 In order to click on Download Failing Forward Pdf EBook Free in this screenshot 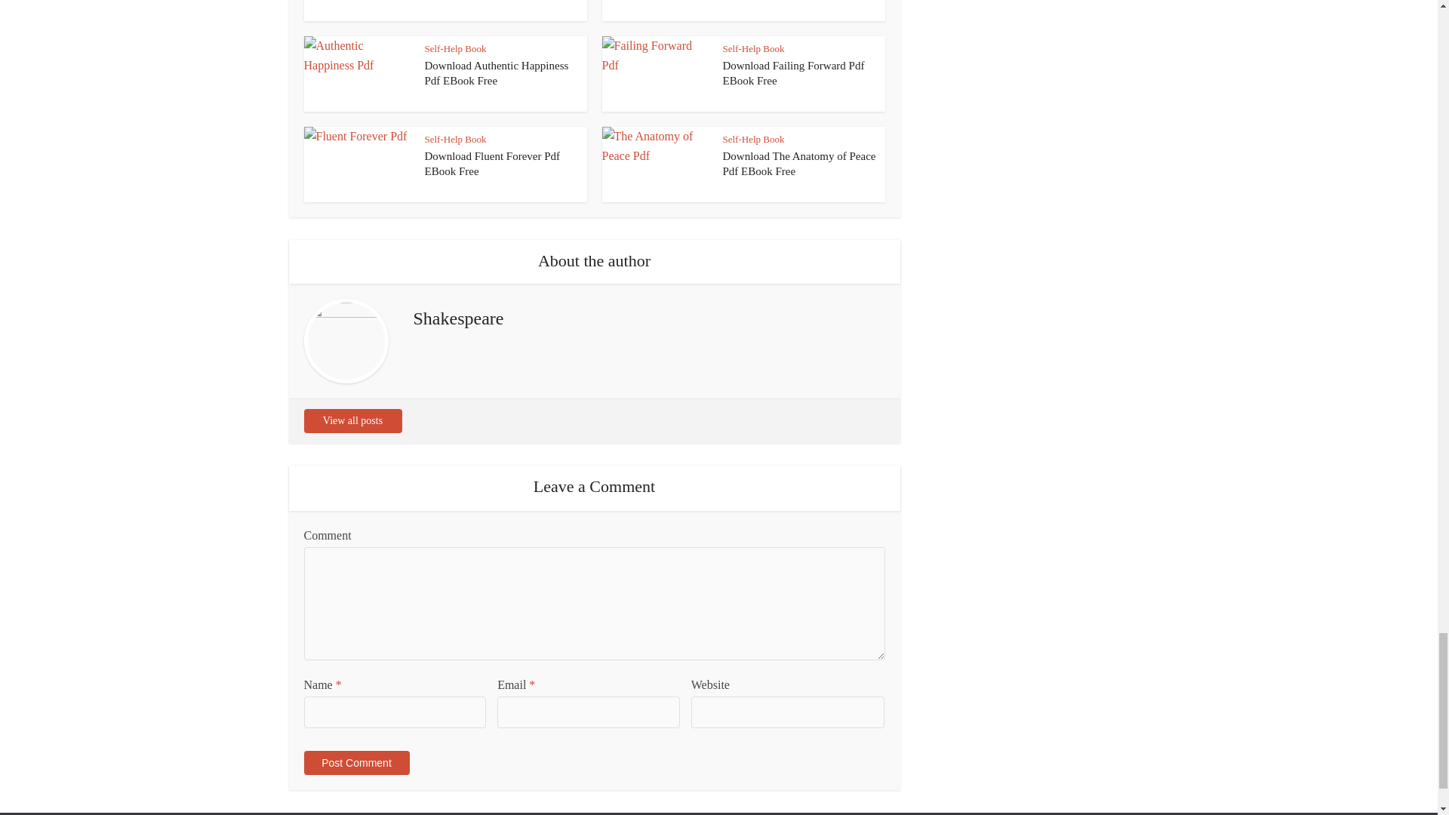, I will do `click(794, 72)`.